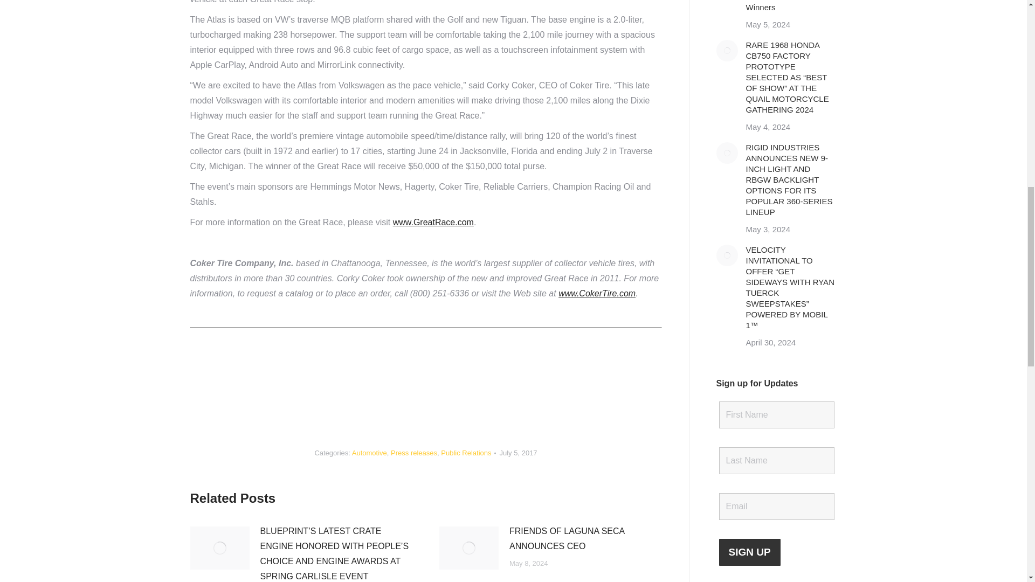  I want to click on Press releases, so click(414, 453).